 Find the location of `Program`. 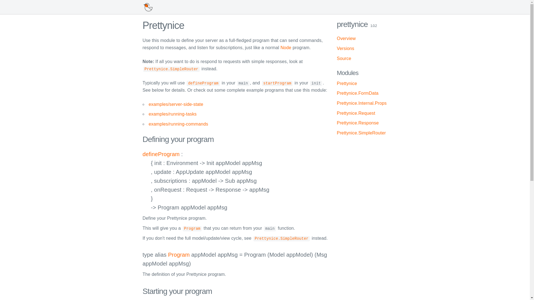

Program is located at coordinates (192, 228).